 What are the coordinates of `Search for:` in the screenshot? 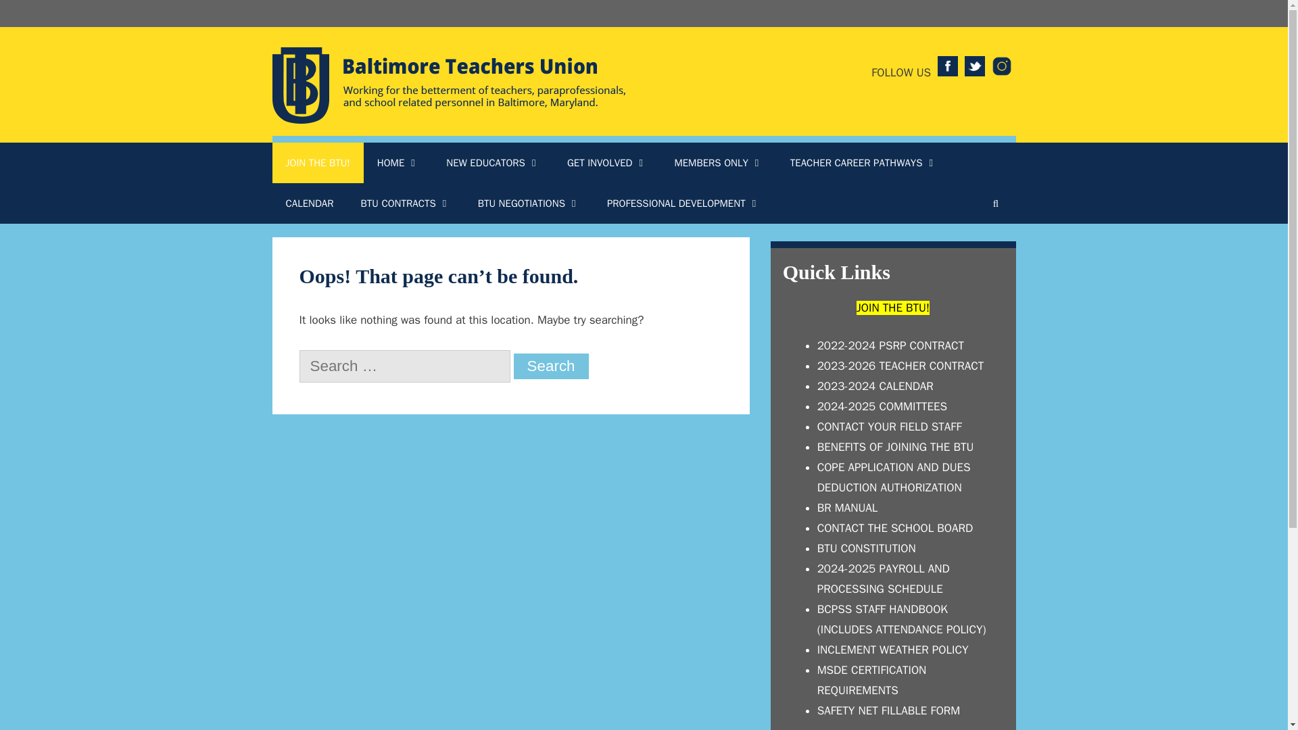 It's located at (404, 366).